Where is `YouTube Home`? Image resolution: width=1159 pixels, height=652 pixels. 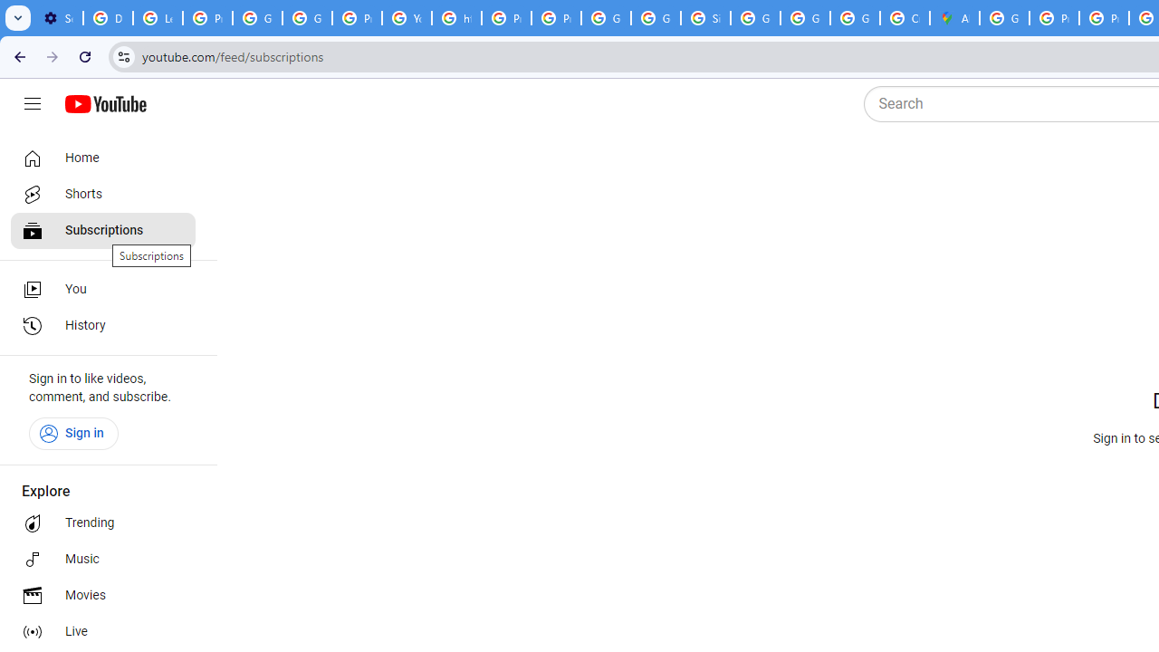 YouTube Home is located at coordinates (105, 104).